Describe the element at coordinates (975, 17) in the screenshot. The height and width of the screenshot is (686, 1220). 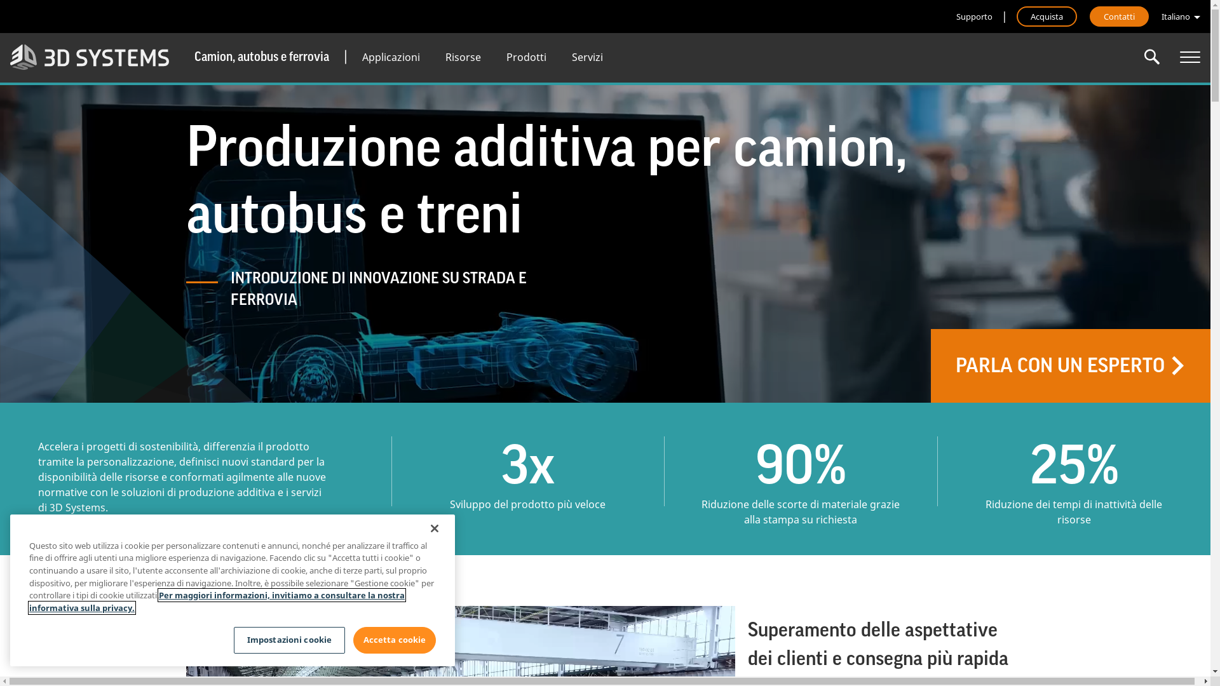
I see `Supporto` at that location.